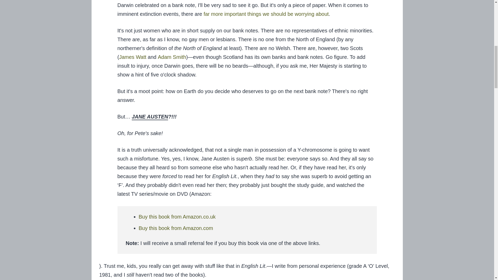  Describe the element at coordinates (133, 57) in the screenshot. I see `James Watt` at that location.